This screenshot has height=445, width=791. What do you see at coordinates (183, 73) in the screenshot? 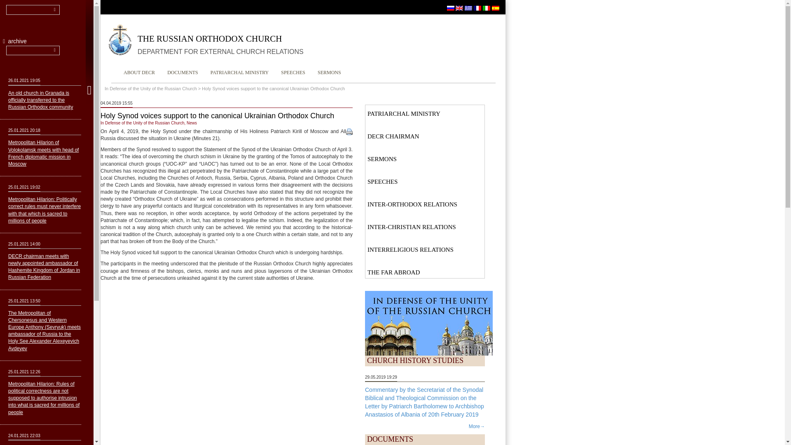
I see `DOCUMENTS` at bounding box center [183, 73].